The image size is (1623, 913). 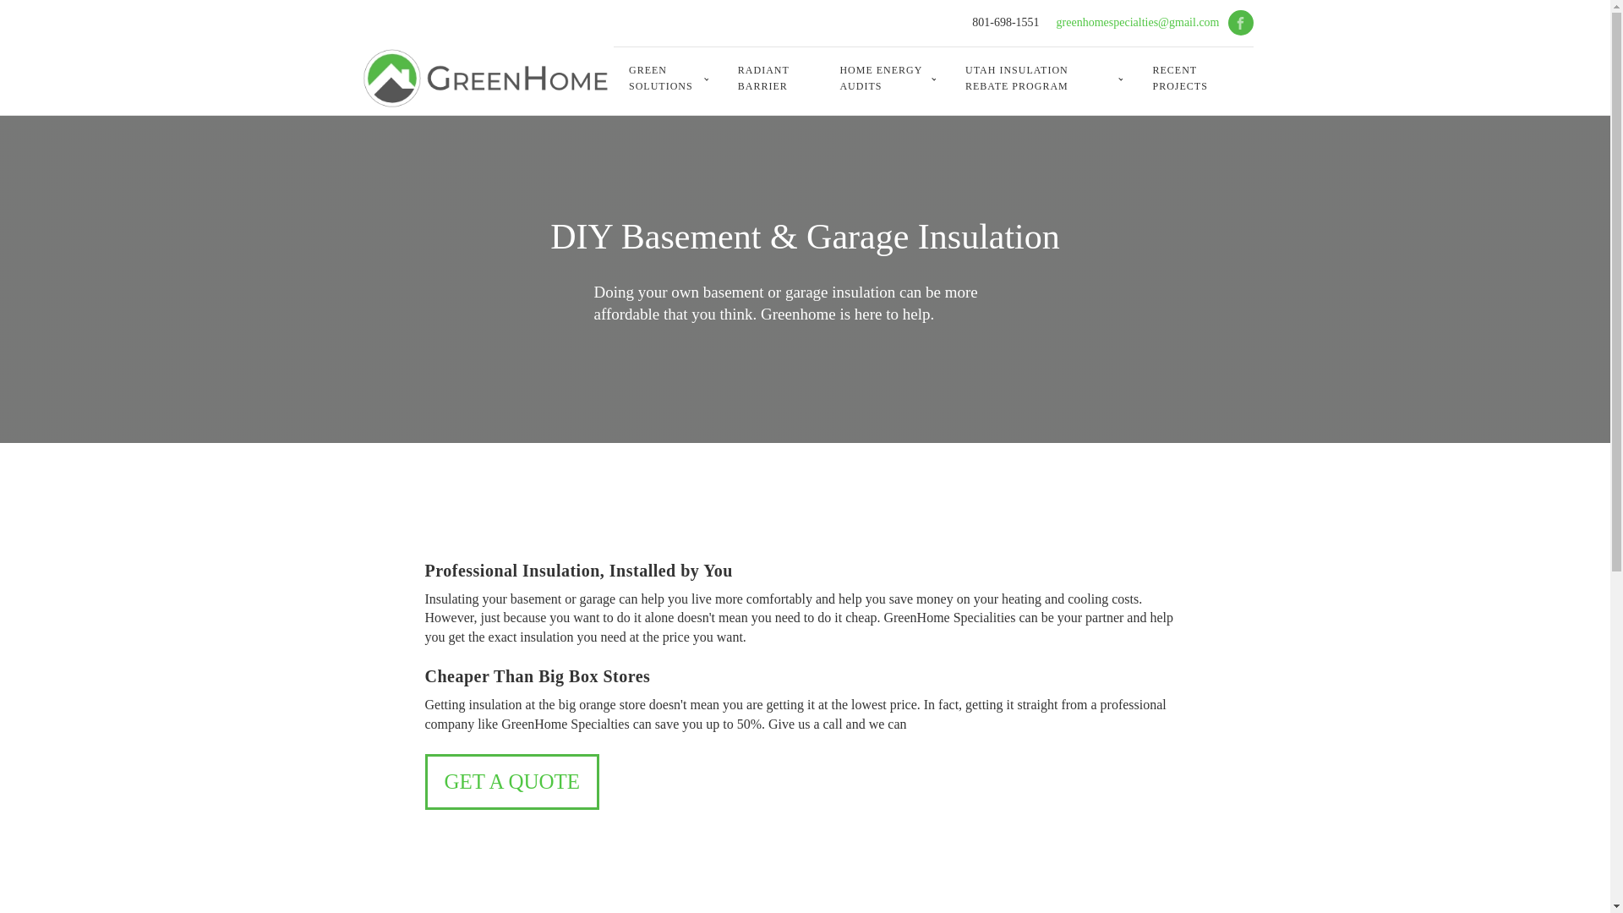 I want to click on 801-698-1551, so click(x=1005, y=22).